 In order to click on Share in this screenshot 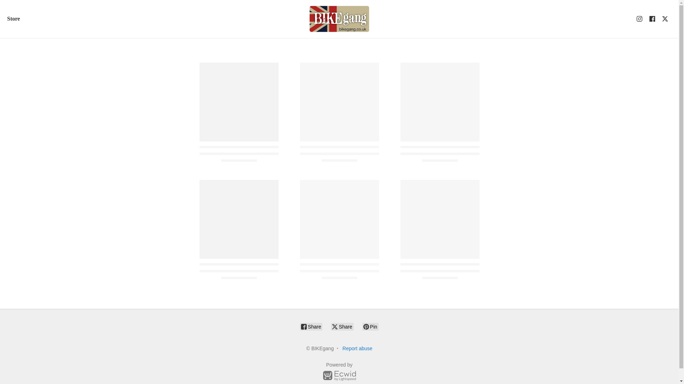, I will do `click(311, 326)`.